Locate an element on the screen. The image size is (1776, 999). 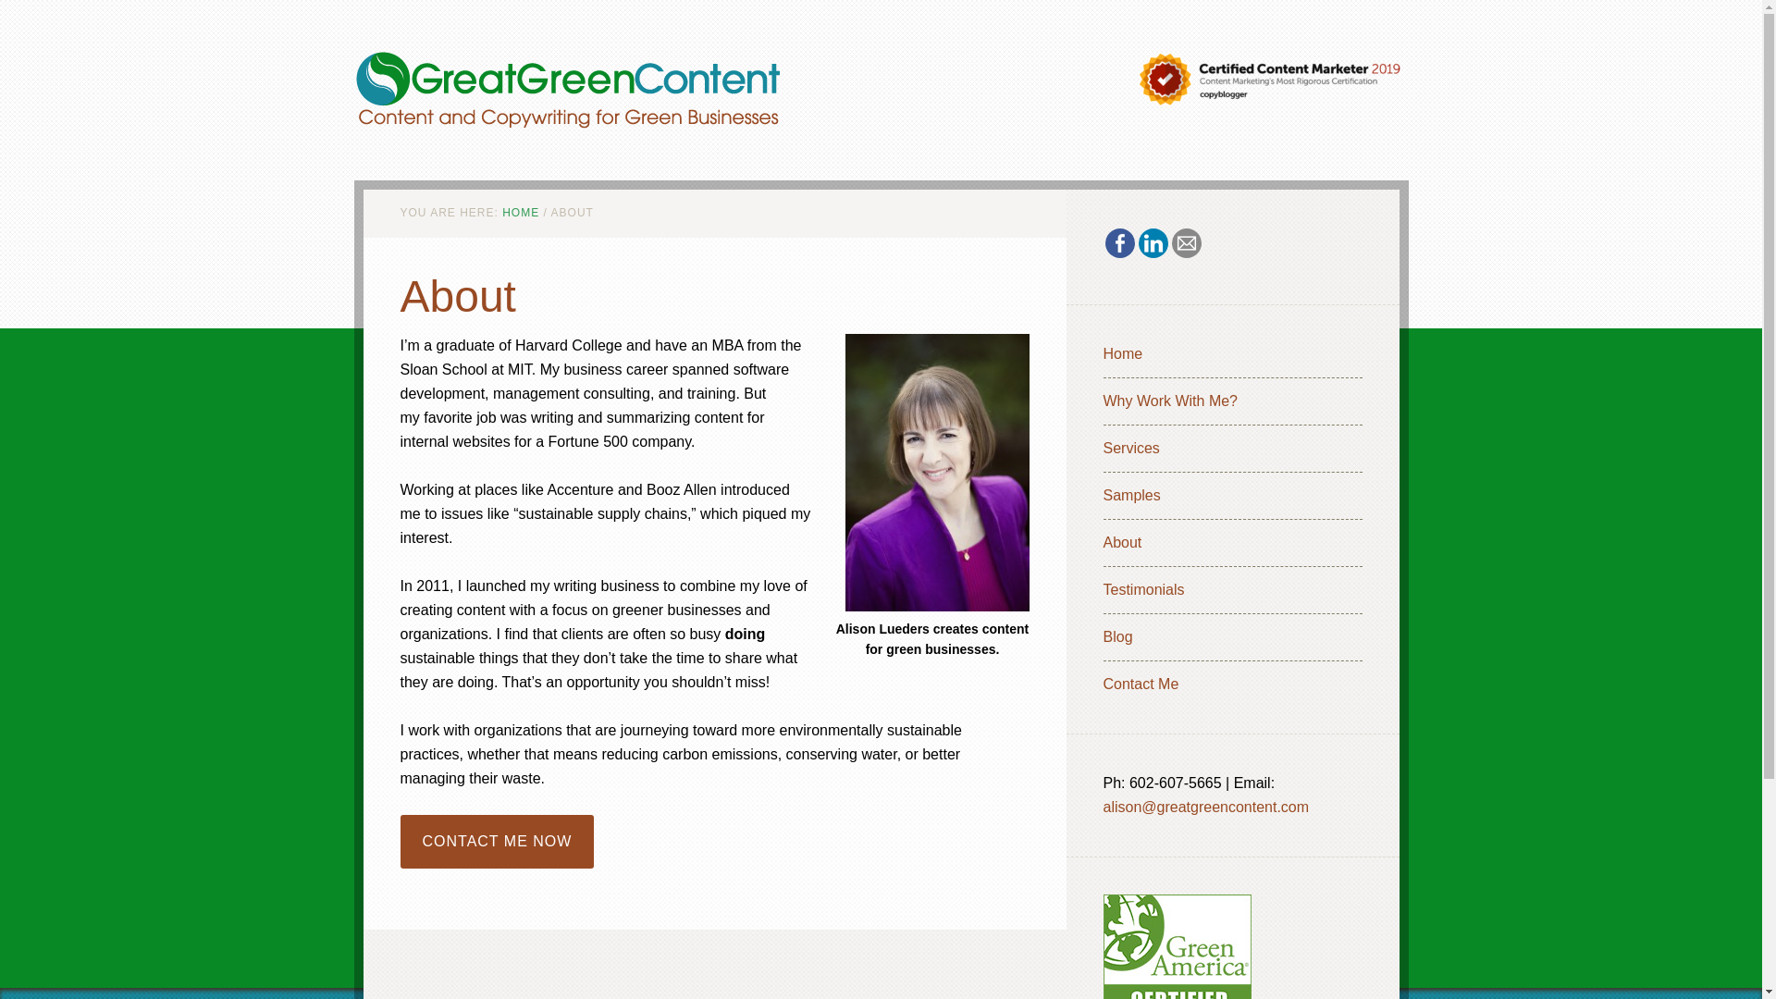
Services is located at coordinates (1130, 448).